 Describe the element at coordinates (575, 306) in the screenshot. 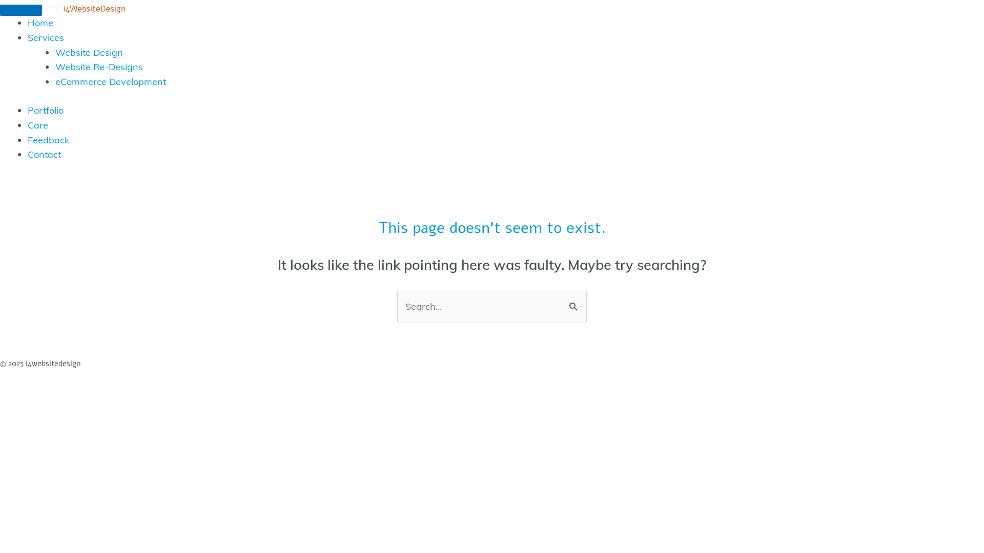

I see `Search` at that location.